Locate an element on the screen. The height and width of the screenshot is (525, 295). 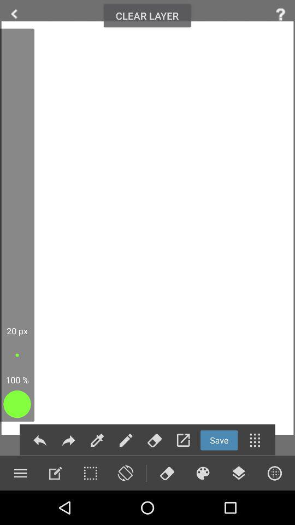
open menu is located at coordinates (255, 440).